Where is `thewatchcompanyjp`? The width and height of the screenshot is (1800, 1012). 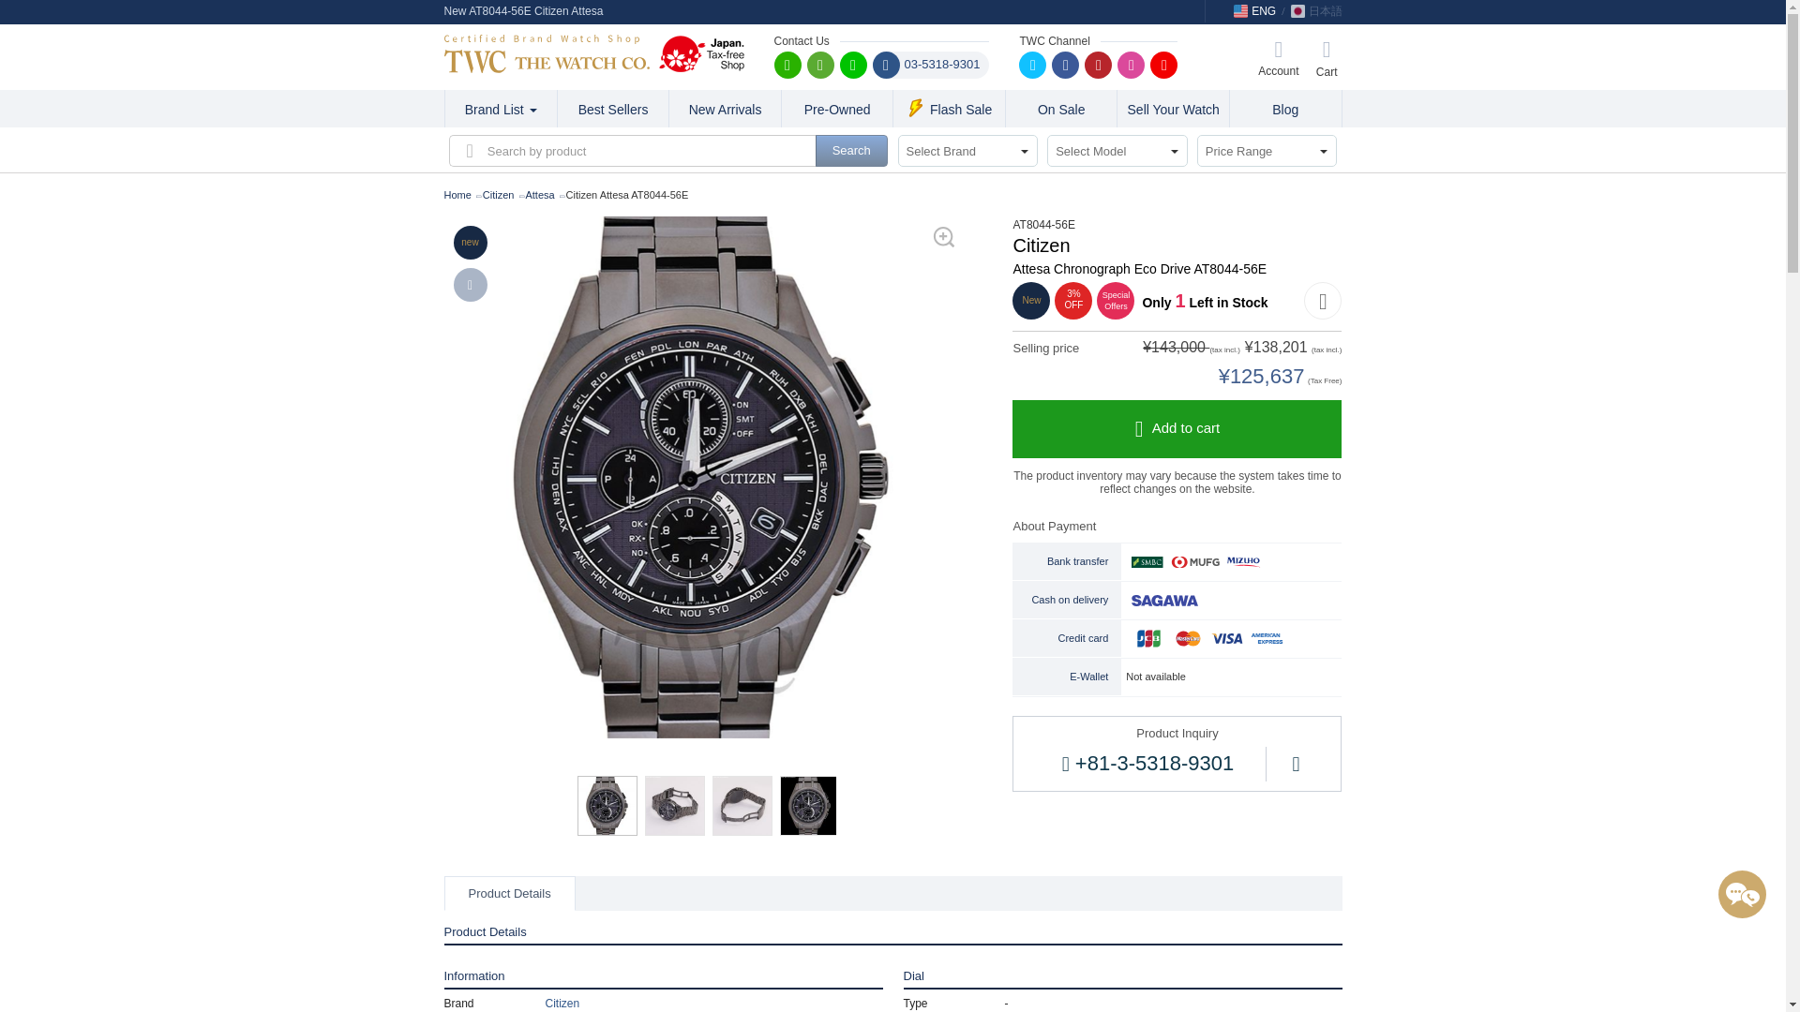 thewatchcompanyjp is located at coordinates (1162, 66).